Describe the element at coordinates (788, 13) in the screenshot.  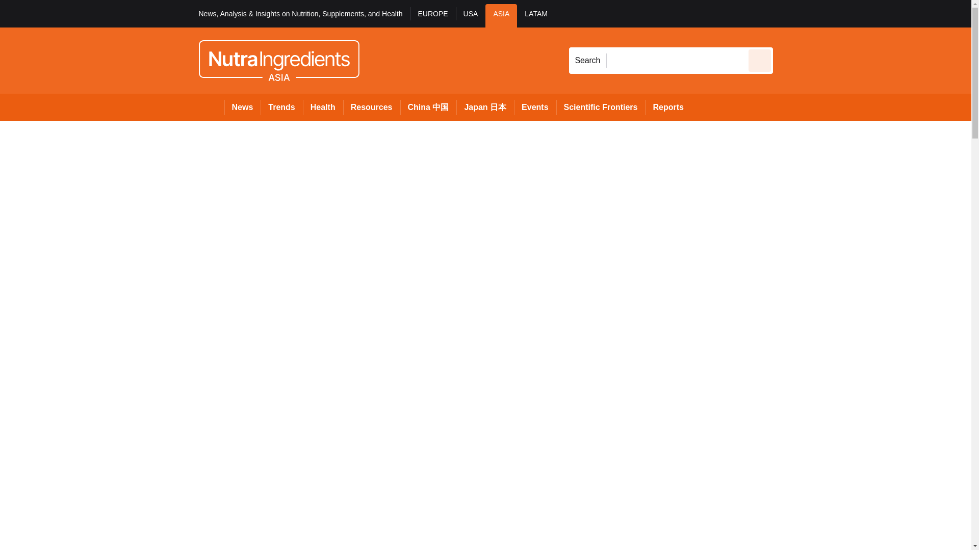
I see `Sign in` at that location.